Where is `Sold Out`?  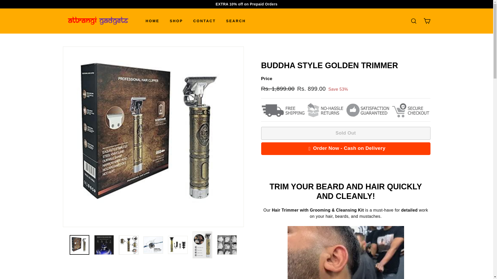
Sold Out is located at coordinates (346, 133).